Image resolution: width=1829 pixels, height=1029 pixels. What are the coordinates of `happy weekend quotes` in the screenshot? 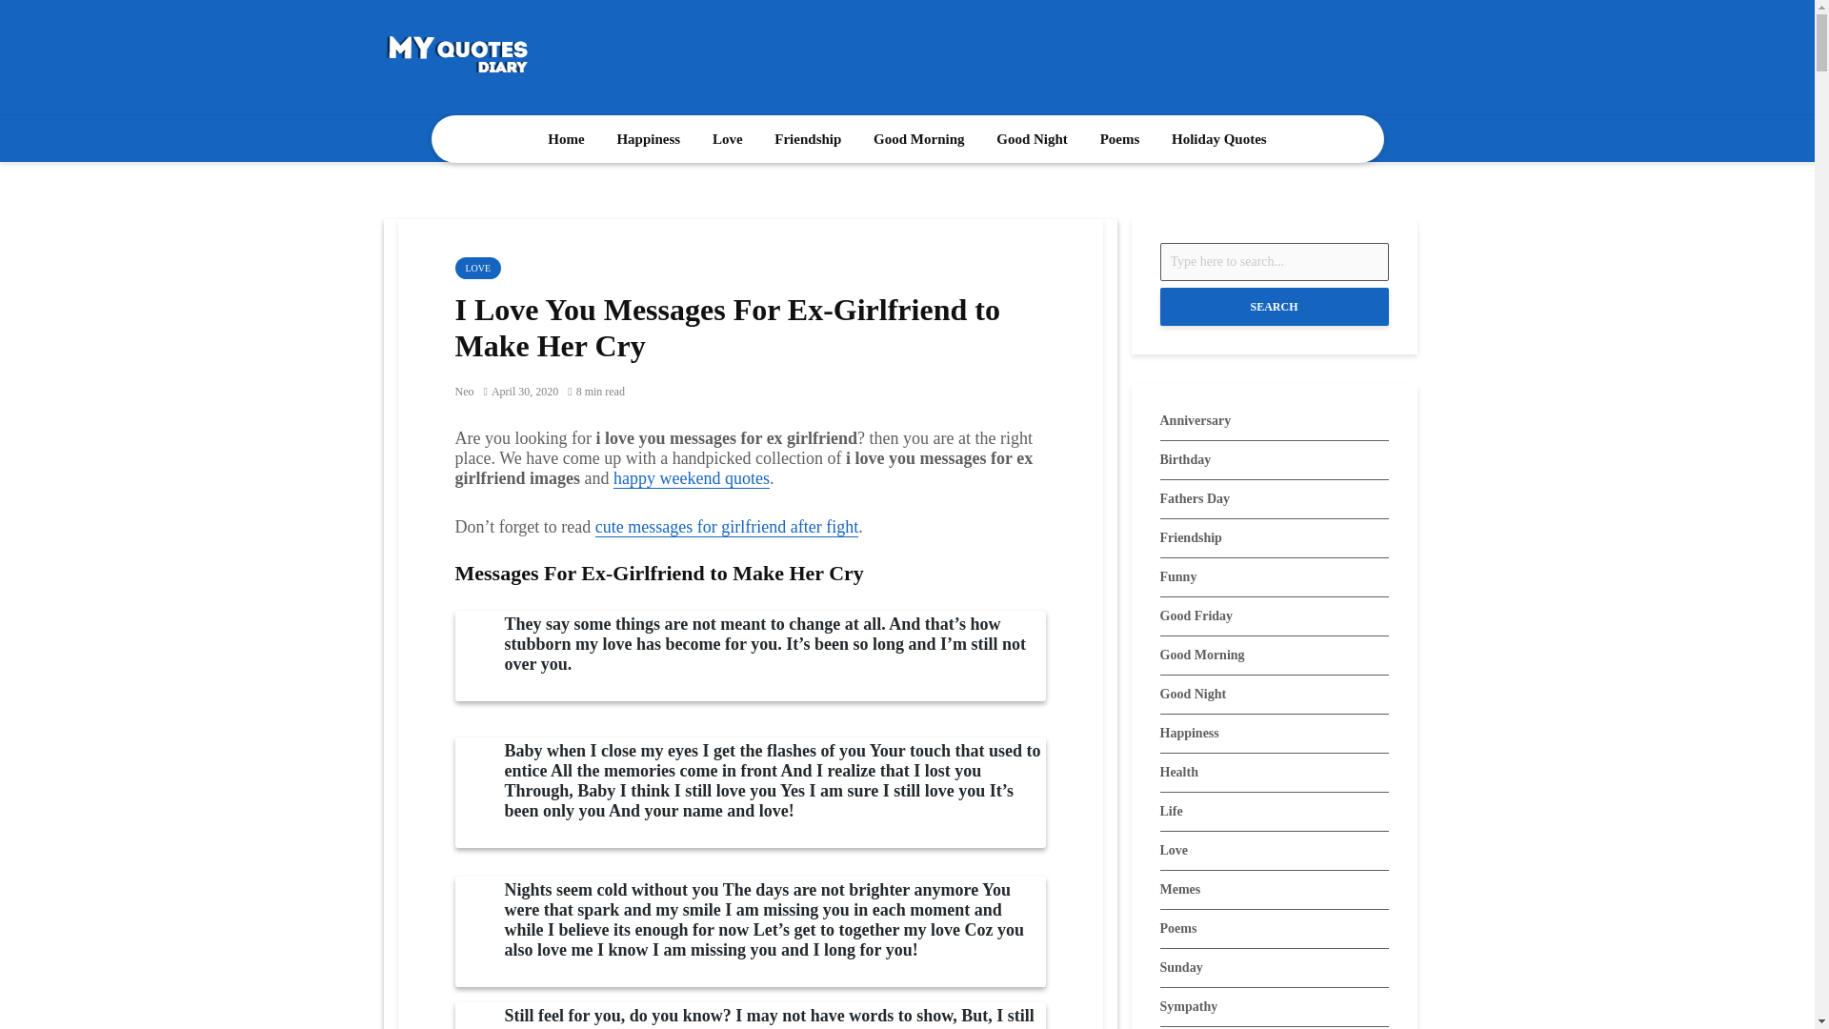 It's located at (692, 478).